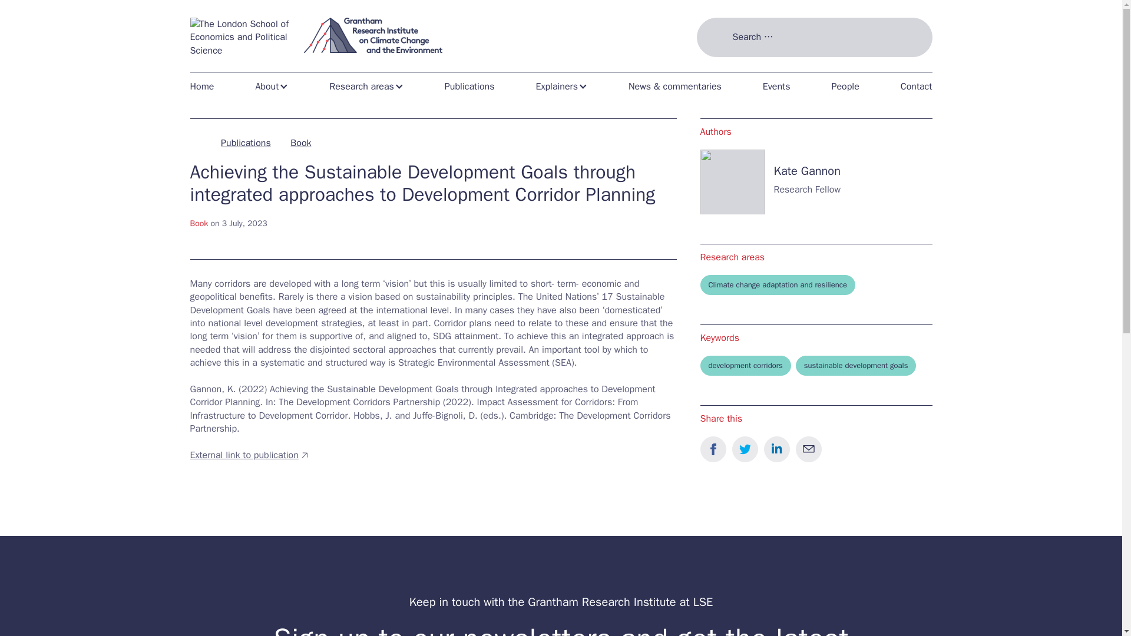 The width and height of the screenshot is (1131, 636). What do you see at coordinates (716, 67) in the screenshot?
I see `Search` at bounding box center [716, 67].